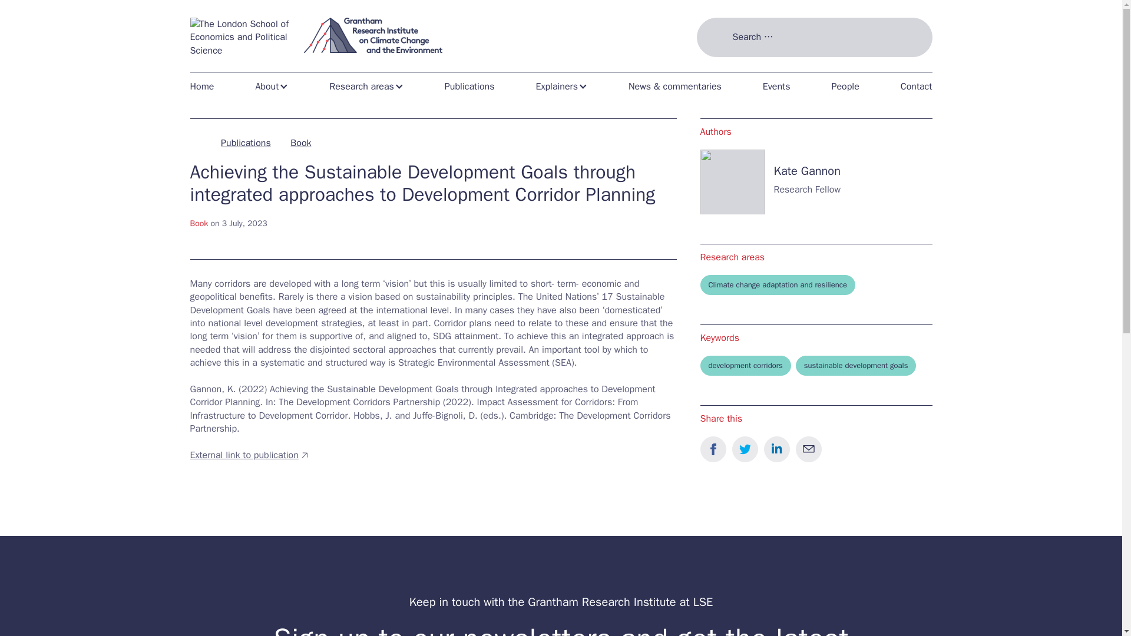 The width and height of the screenshot is (1131, 636). What do you see at coordinates (716, 67) in the screenshot?
I see `Search` at bounding box center [716, 67].